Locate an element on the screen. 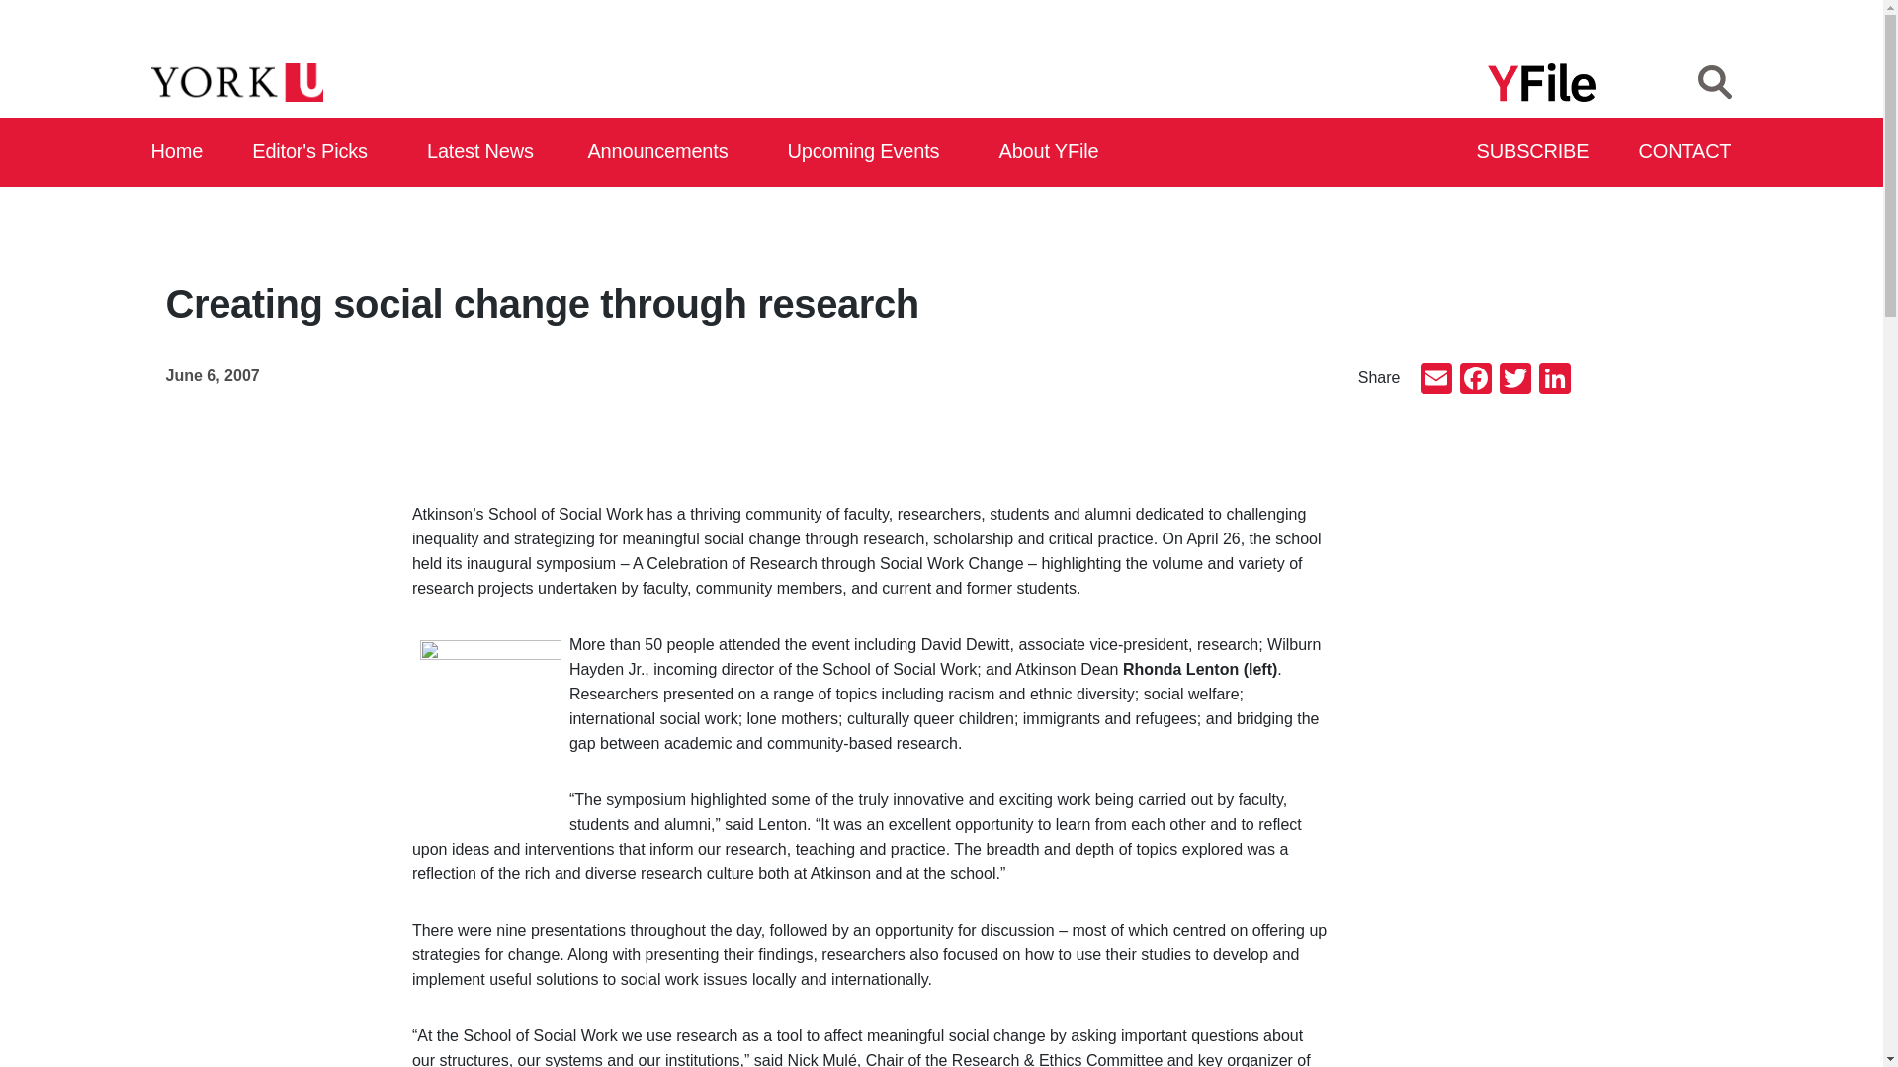  Facebook is located at coordinates (1475, 380).